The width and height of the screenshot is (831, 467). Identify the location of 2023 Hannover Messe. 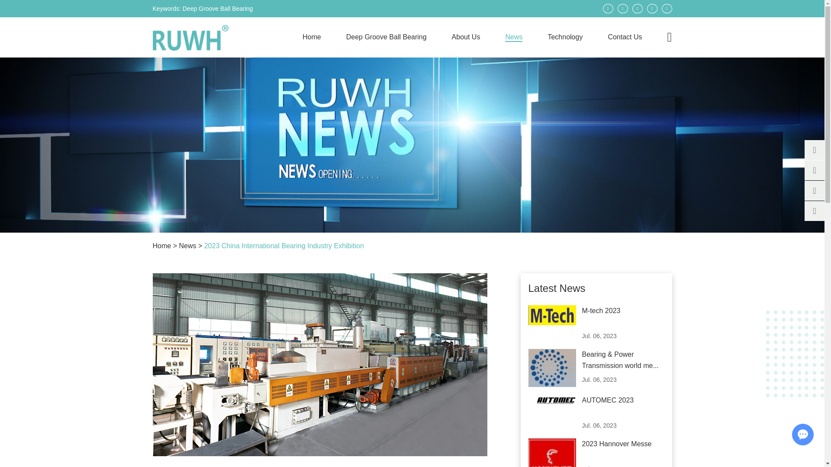
(616, 444).